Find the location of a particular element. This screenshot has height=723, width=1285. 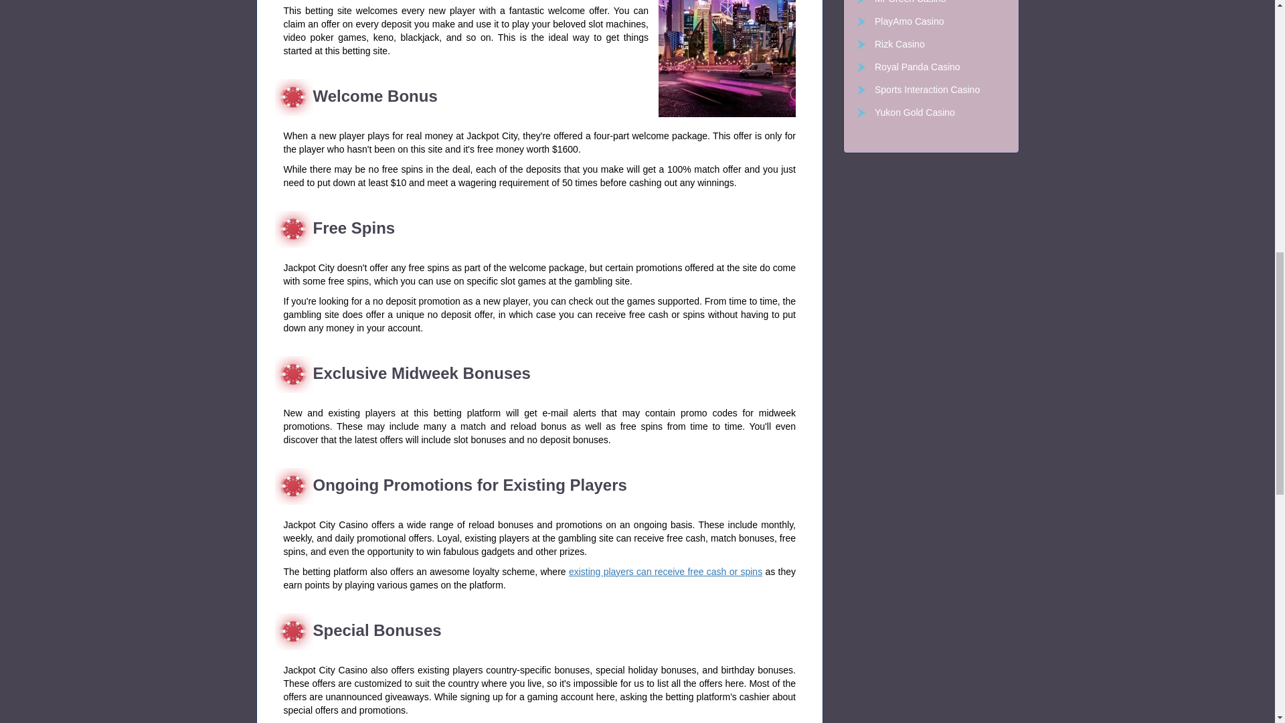

Royal Panda Casino is located at coordinates (930, 67).